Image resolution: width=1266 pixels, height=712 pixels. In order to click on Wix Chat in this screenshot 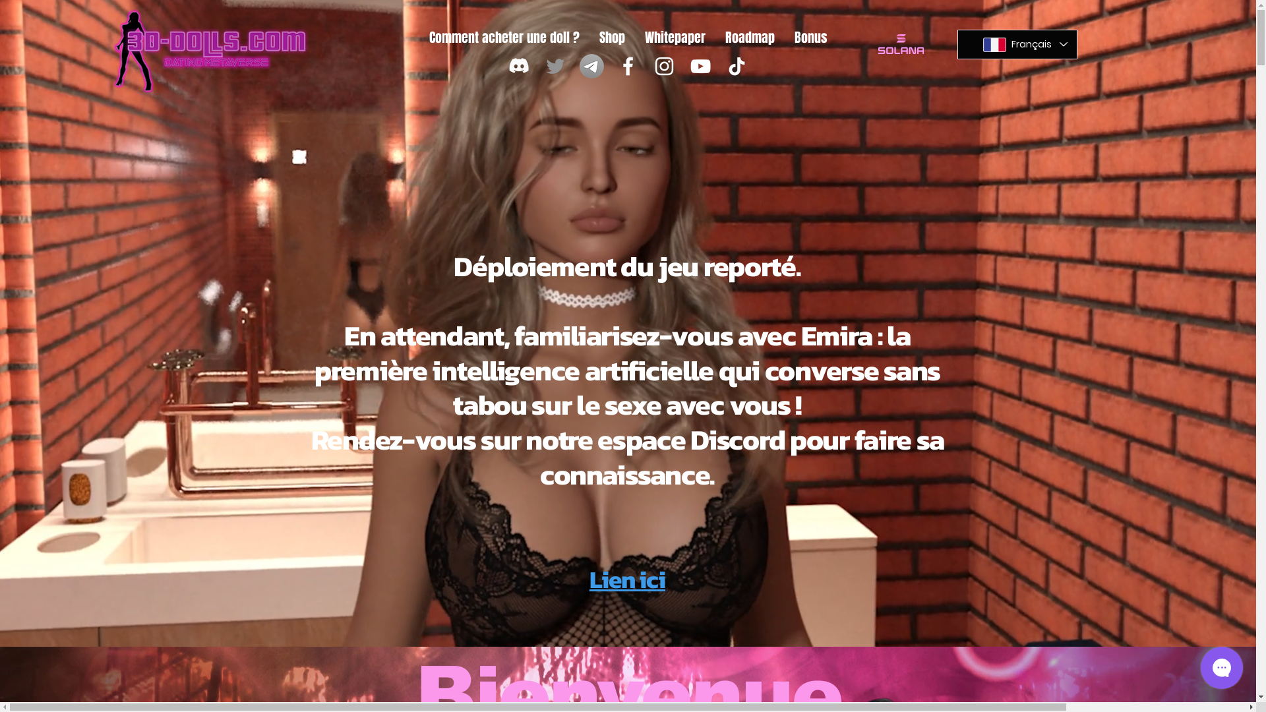, I will do `click(1225, 671)`.